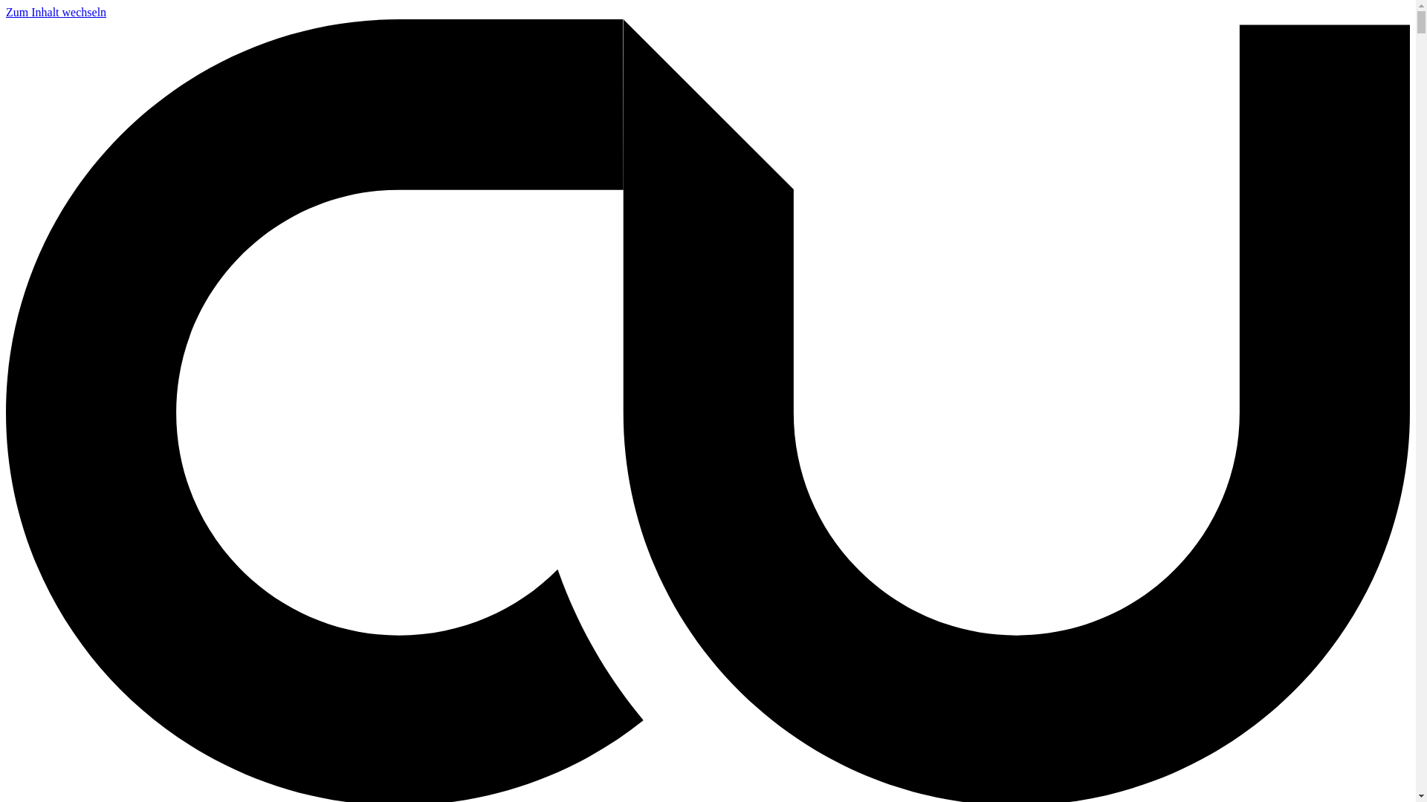 The image size is (1427, 802). Describe the element at coordinates (56, 12) in the screenshot. I see `Zum Inhalt wechseln` at that location.